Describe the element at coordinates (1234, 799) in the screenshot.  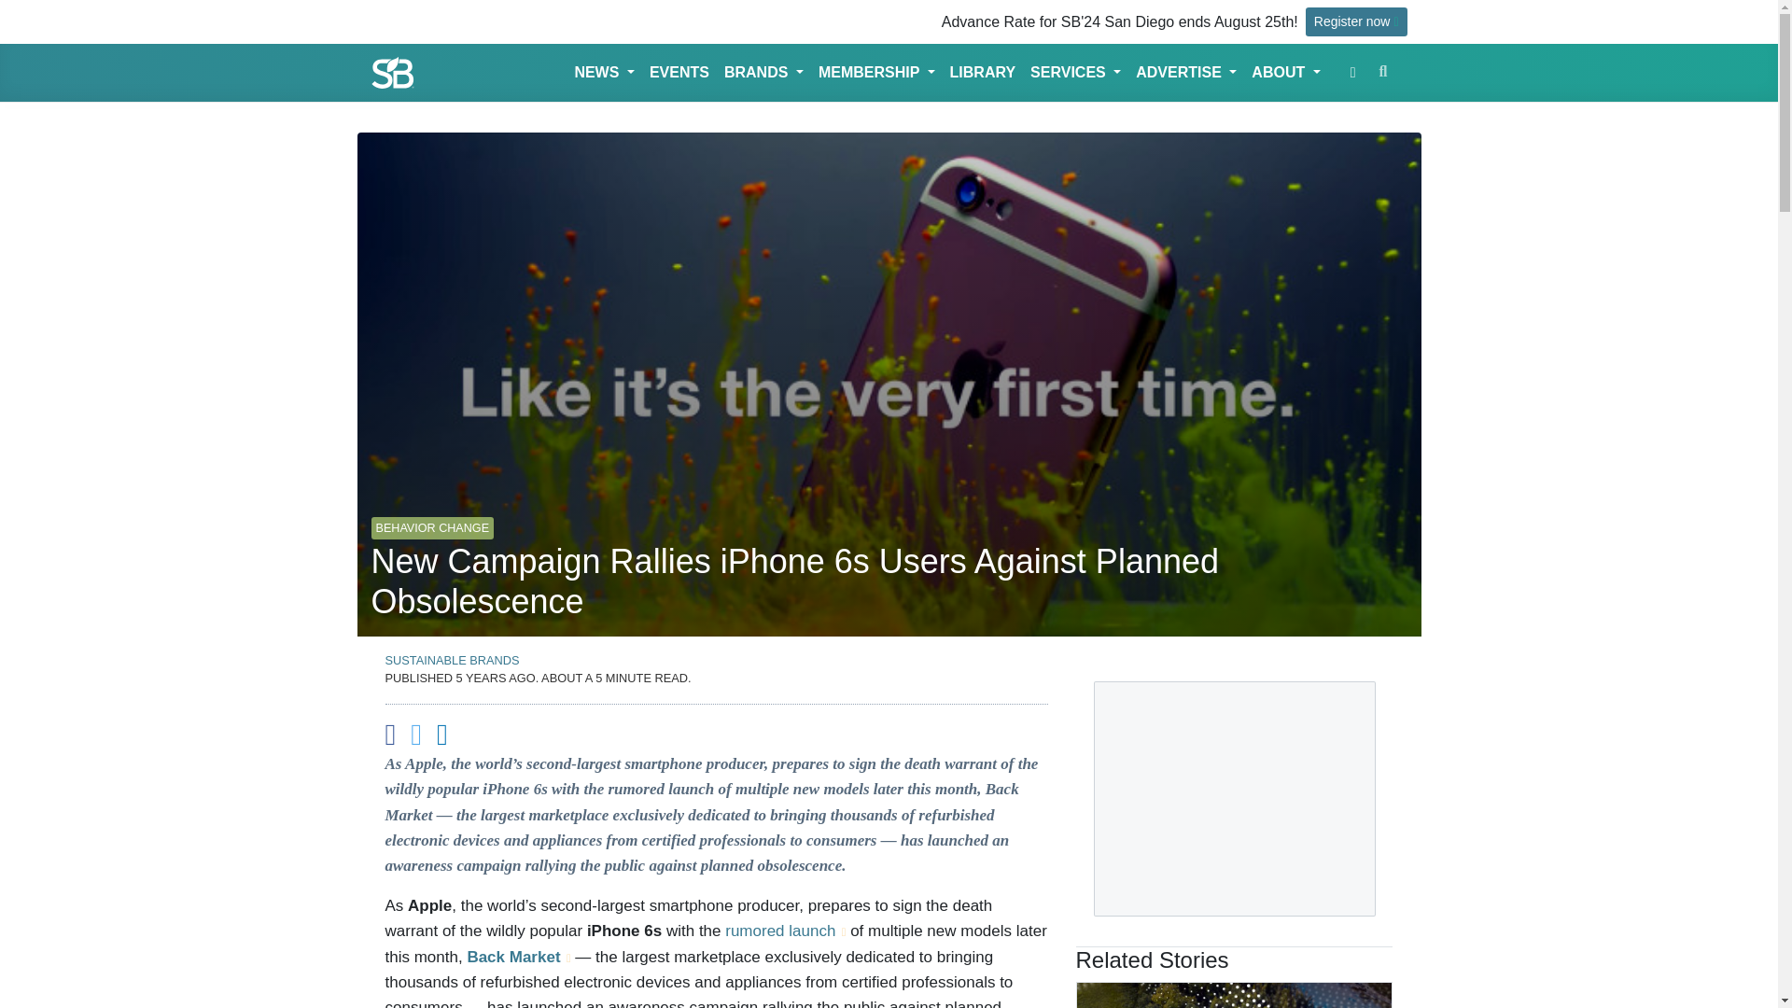
I see `3rd party ad content` at that location.